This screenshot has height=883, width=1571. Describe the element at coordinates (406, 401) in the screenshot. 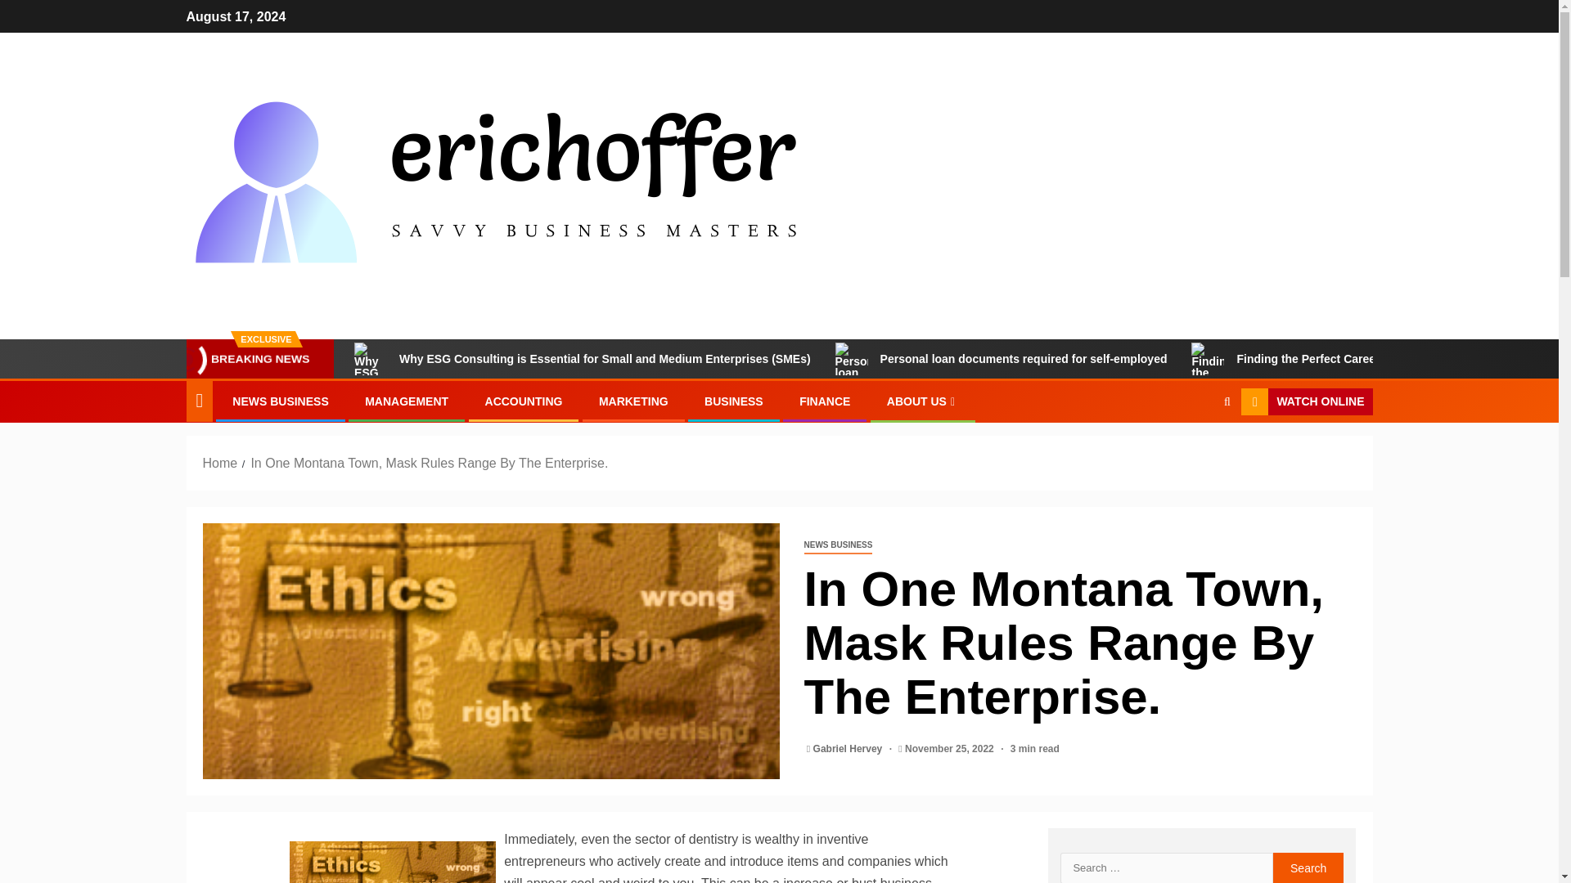

I see `MANAGEMENT` at that location.